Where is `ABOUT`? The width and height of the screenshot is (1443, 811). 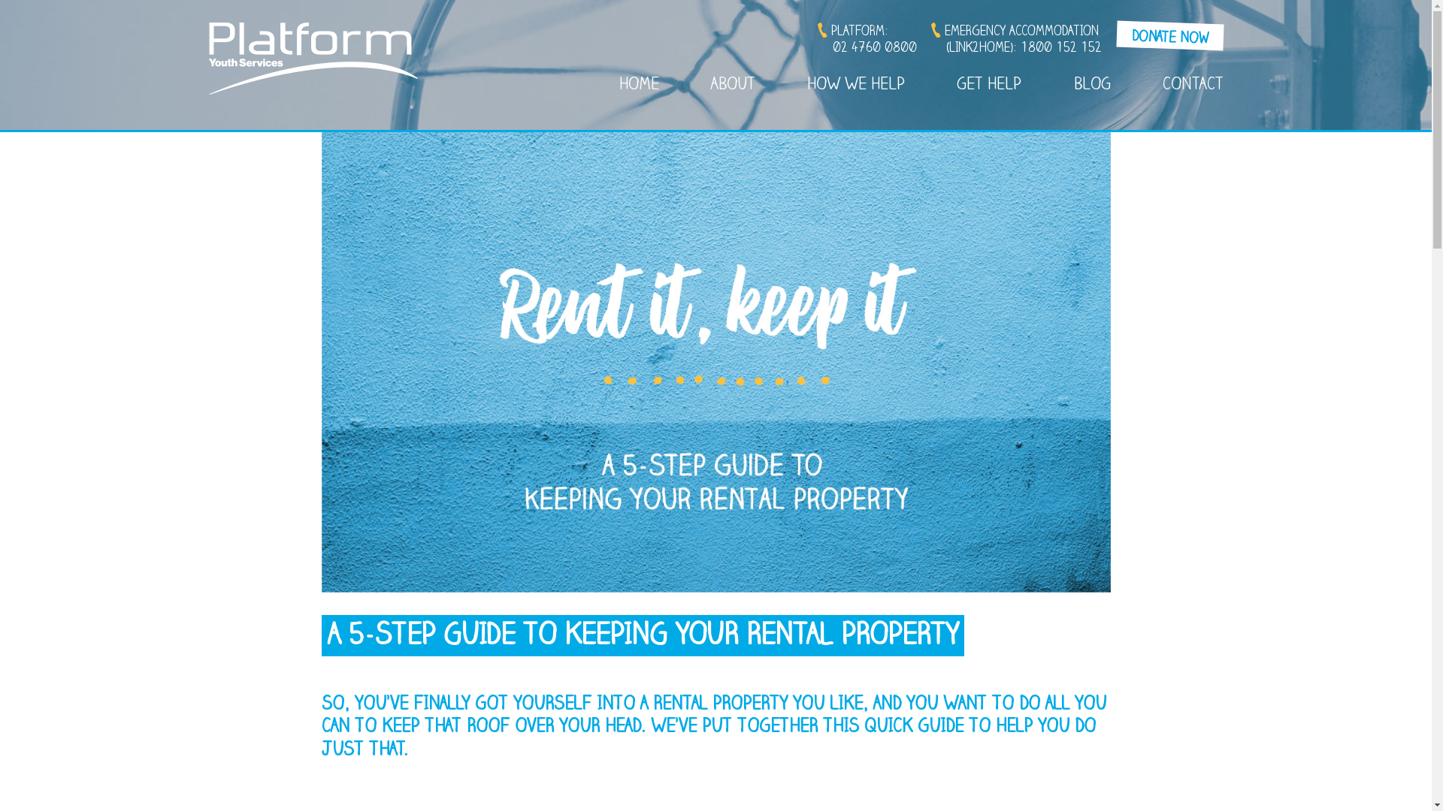 ABOUT is located at coordinates (734, 86).